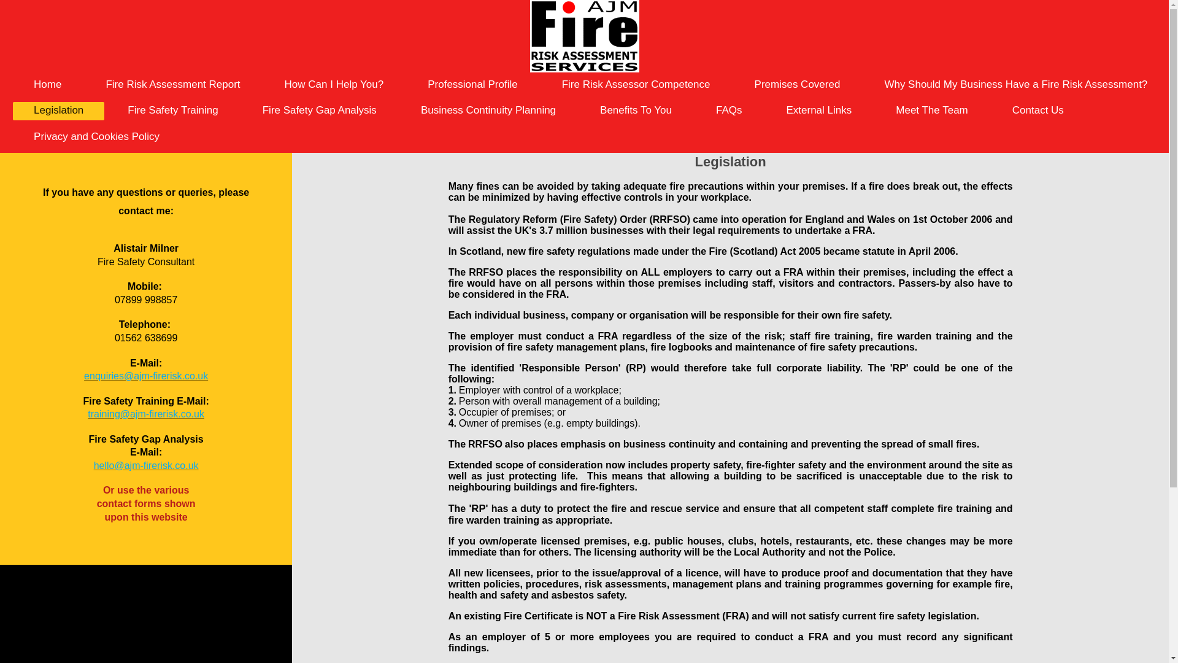 The height and width of the screenshot is (663, 1178). Describe the element at coordinates (96, 136) in the screenshot. I see `Privacy and Cookies Policy` at that location.